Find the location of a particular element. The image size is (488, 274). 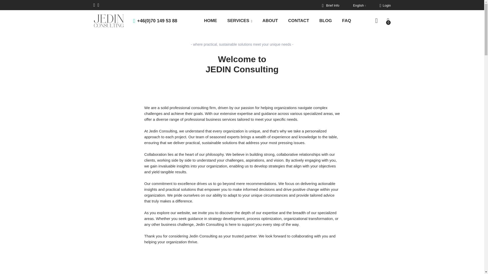

Login is located at coordinates (385, 5).